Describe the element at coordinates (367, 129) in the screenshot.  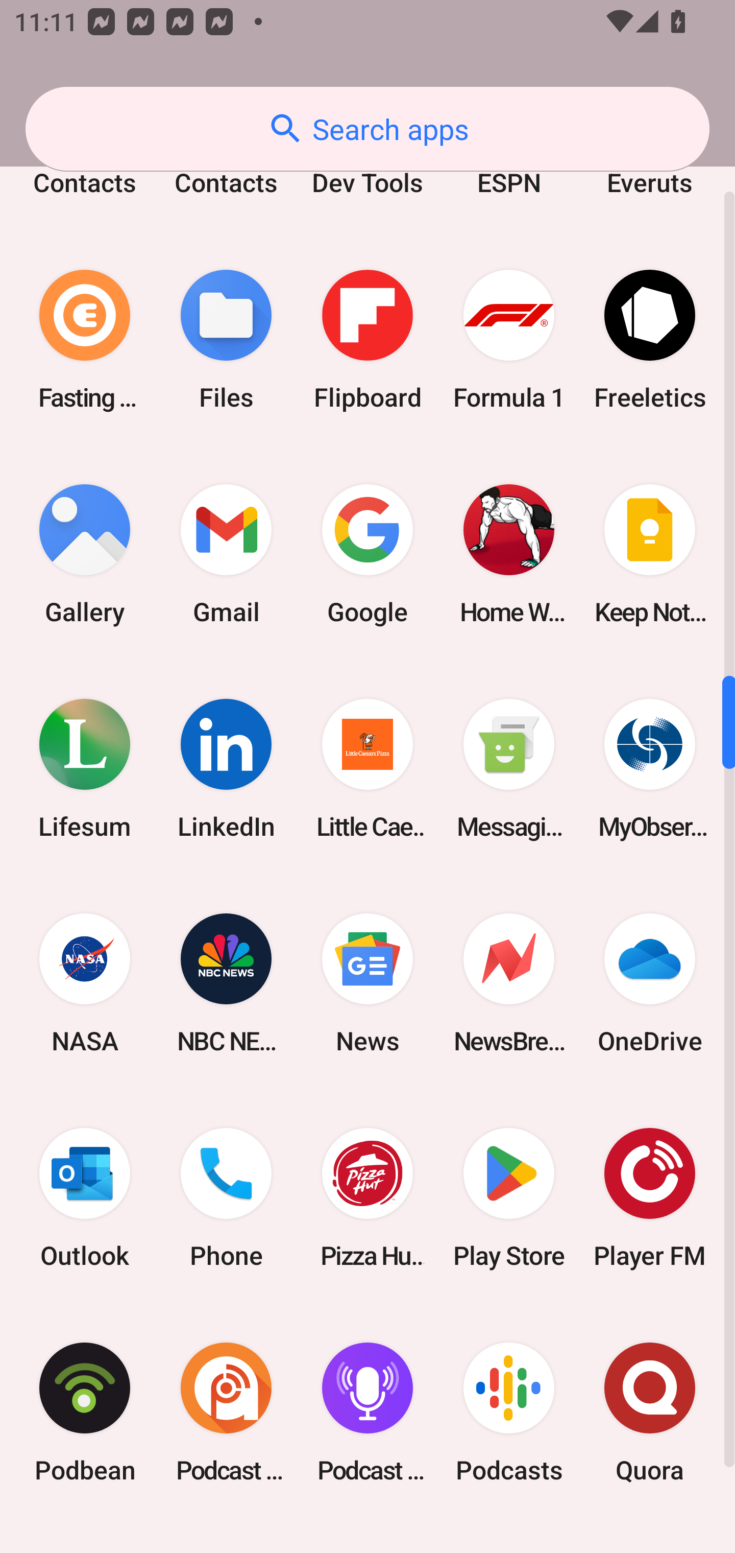
I see `  Search apps` at that location.